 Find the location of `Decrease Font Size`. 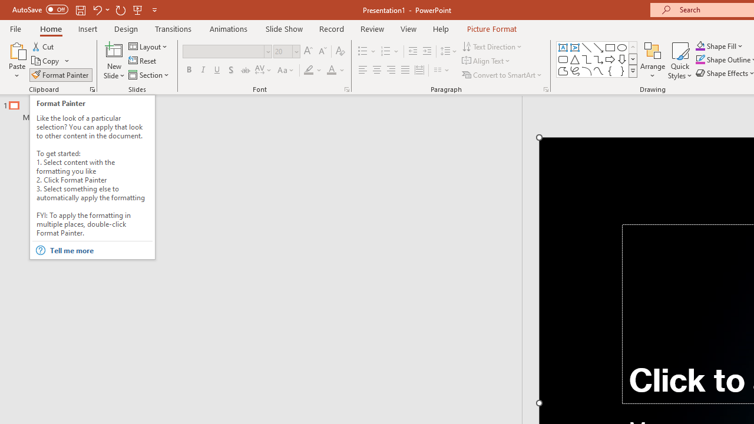

Decrease Font Size is located at coordinates (322, 52).